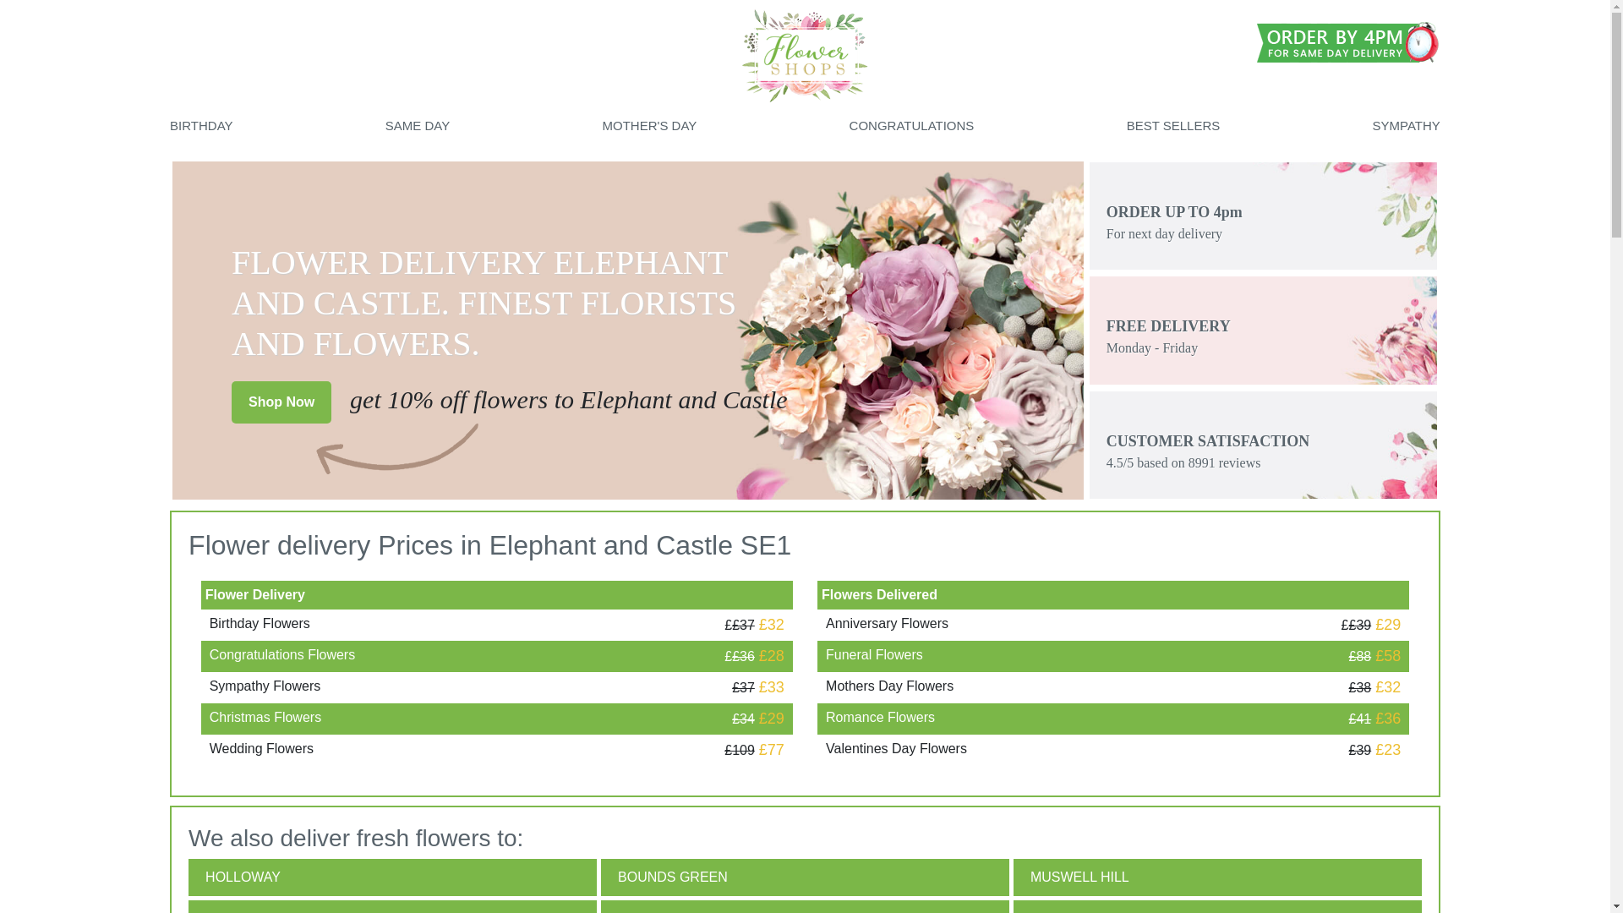  Describe the element at coordinates (201, 125) in the screenshot. I see `BIRTHDAY` at that location.